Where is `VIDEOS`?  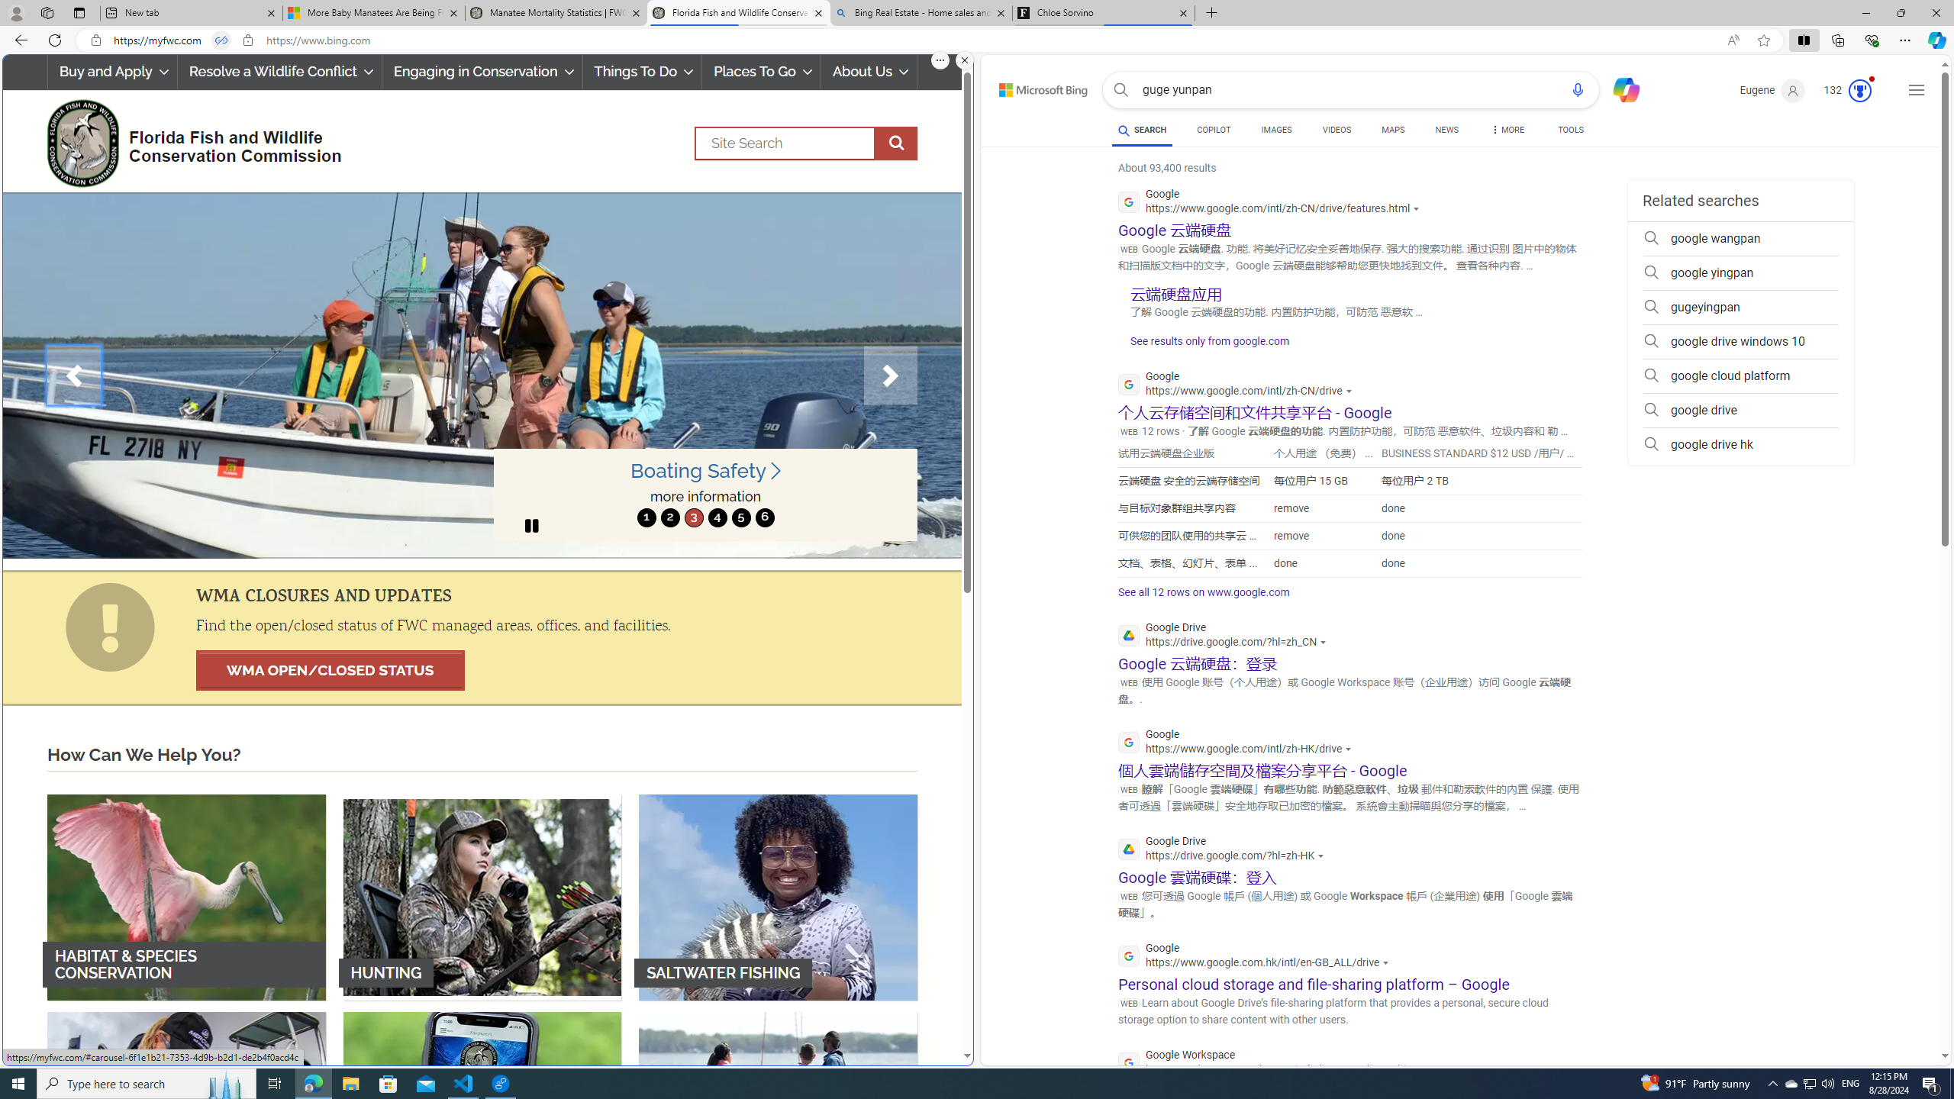 VIDEOS is located at coordinates (1336, 132).